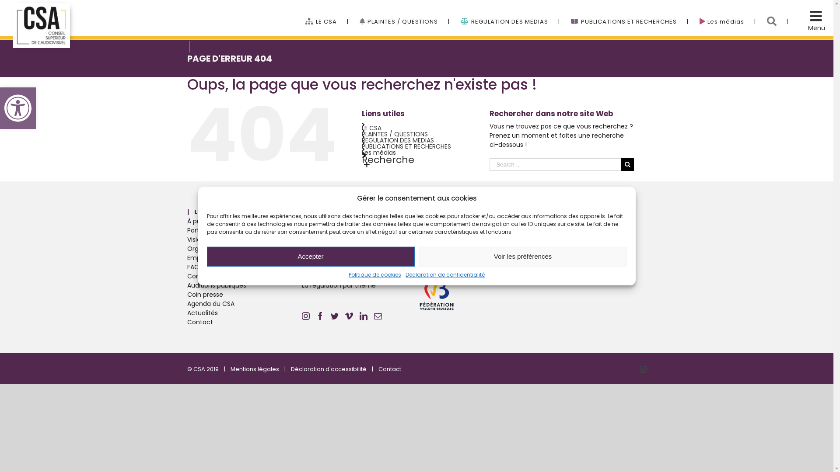  Describe the element at coordinates (360, 231) in the screenshot. I see `Chercher un document` at that location.